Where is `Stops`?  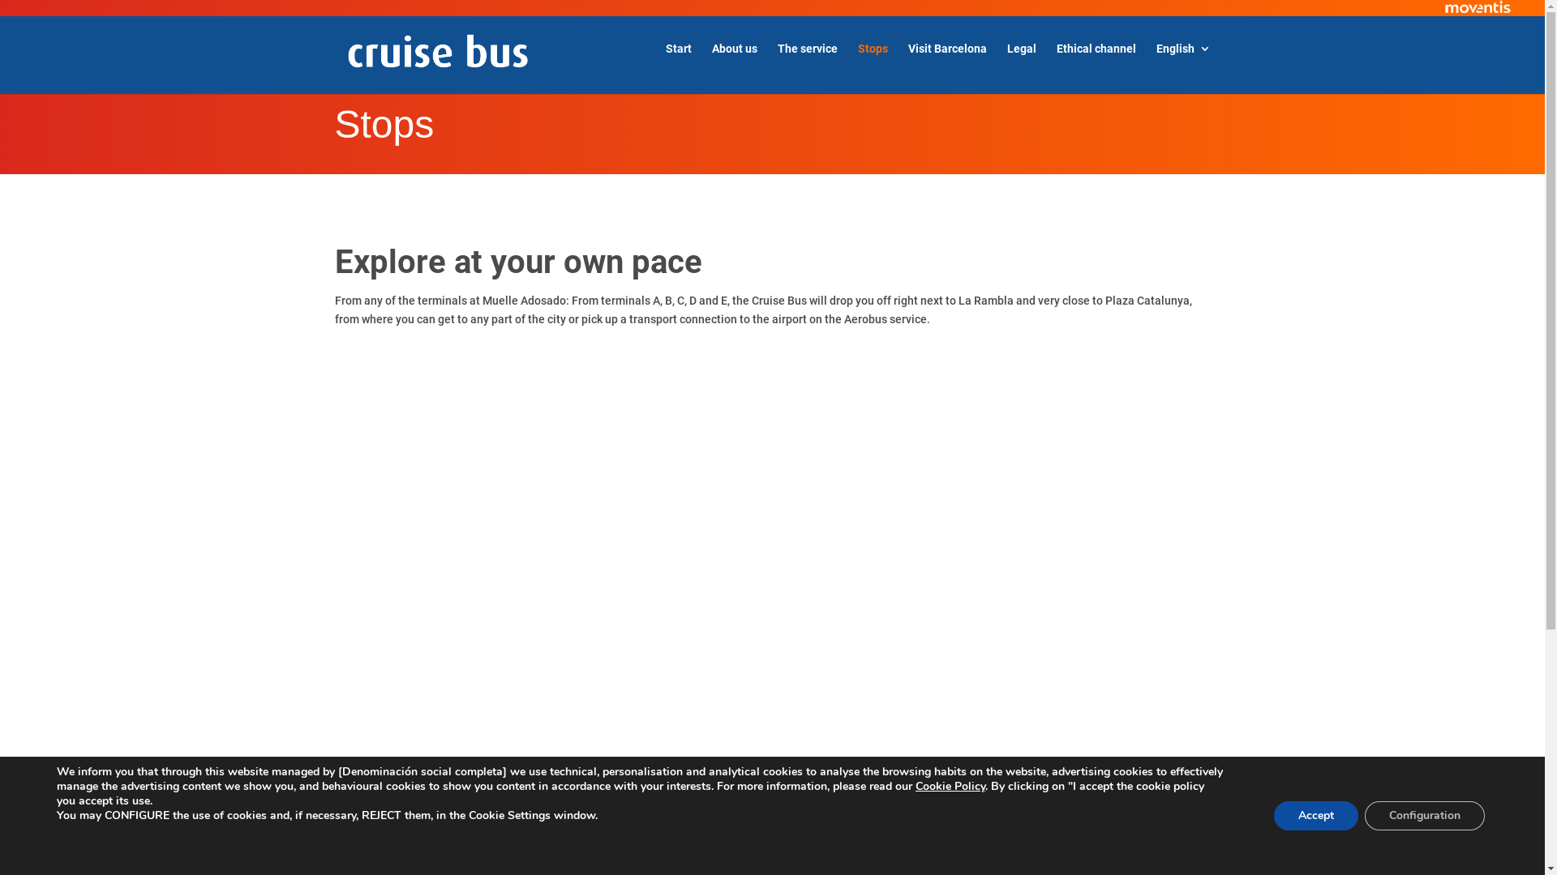 Stops is located at coordinates (873, 62).